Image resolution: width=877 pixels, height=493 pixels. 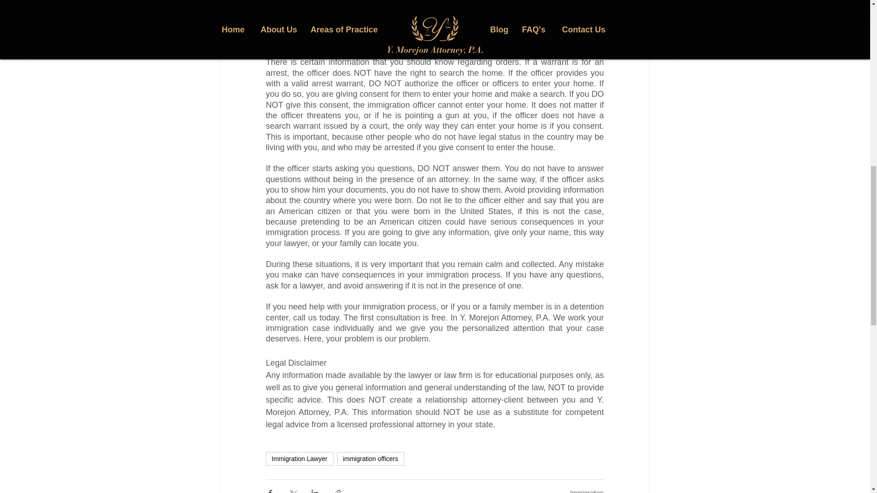 What do you see at coordinates (299, 458) in the screenshot?
I see `Immigration Lawyer` at bounding box center [299, 458].